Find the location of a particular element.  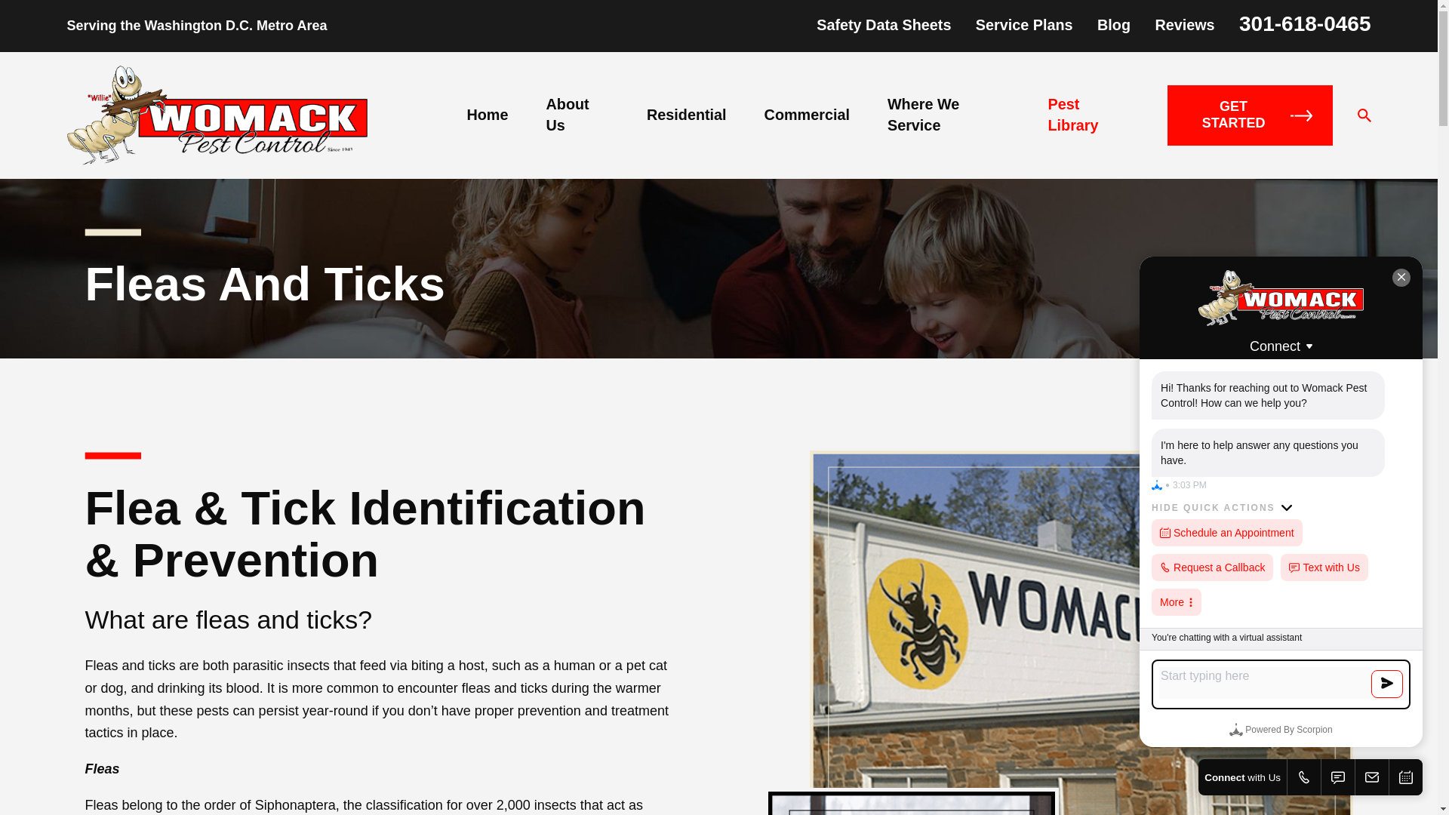

301-618-0465 is located at coordinates (1304, 24).